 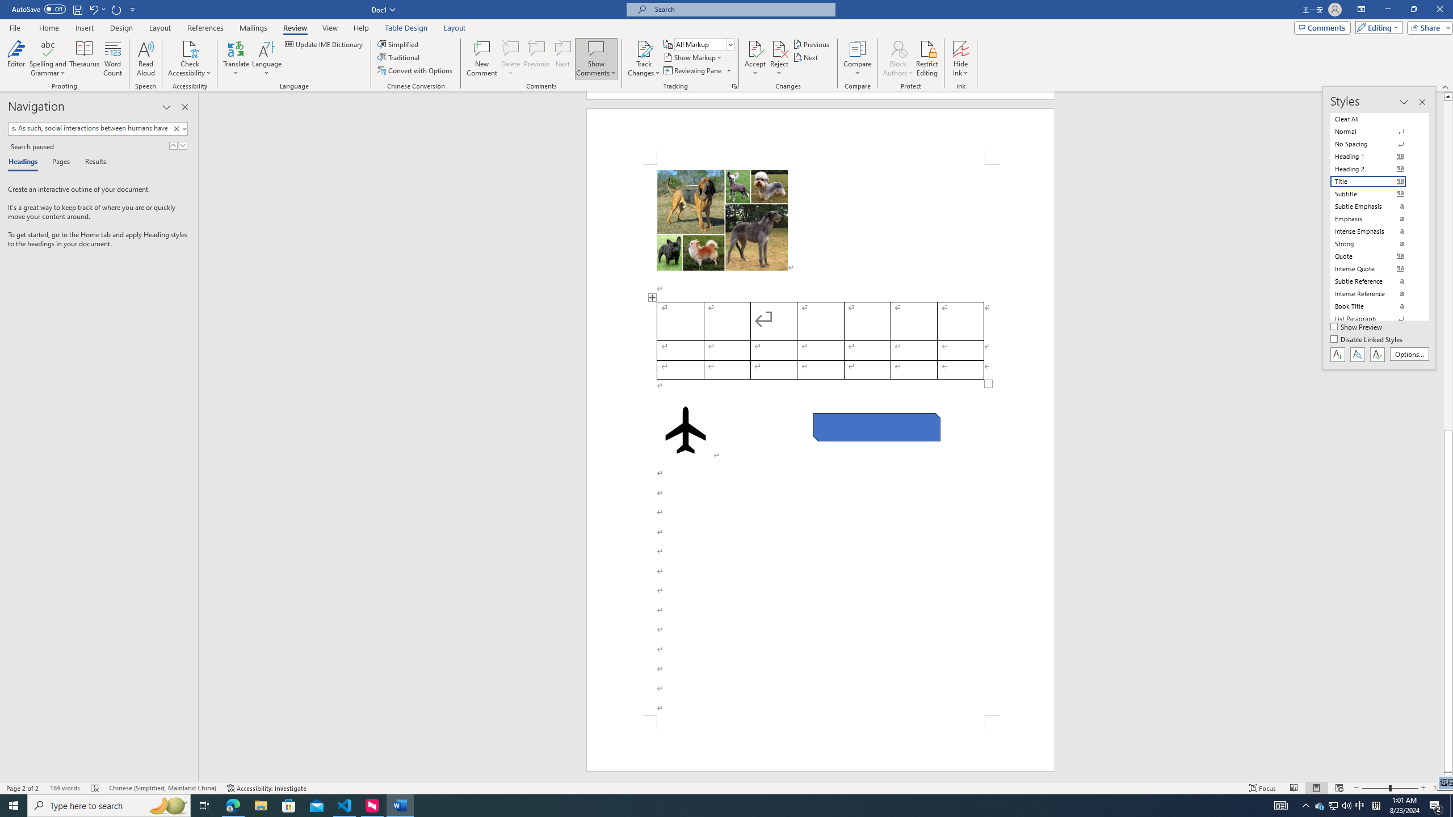 What do you see at coordinates (133, 9) in the screenshot?
I see `Customize Quick Access Toolbar` at bounding box center [133, 9].